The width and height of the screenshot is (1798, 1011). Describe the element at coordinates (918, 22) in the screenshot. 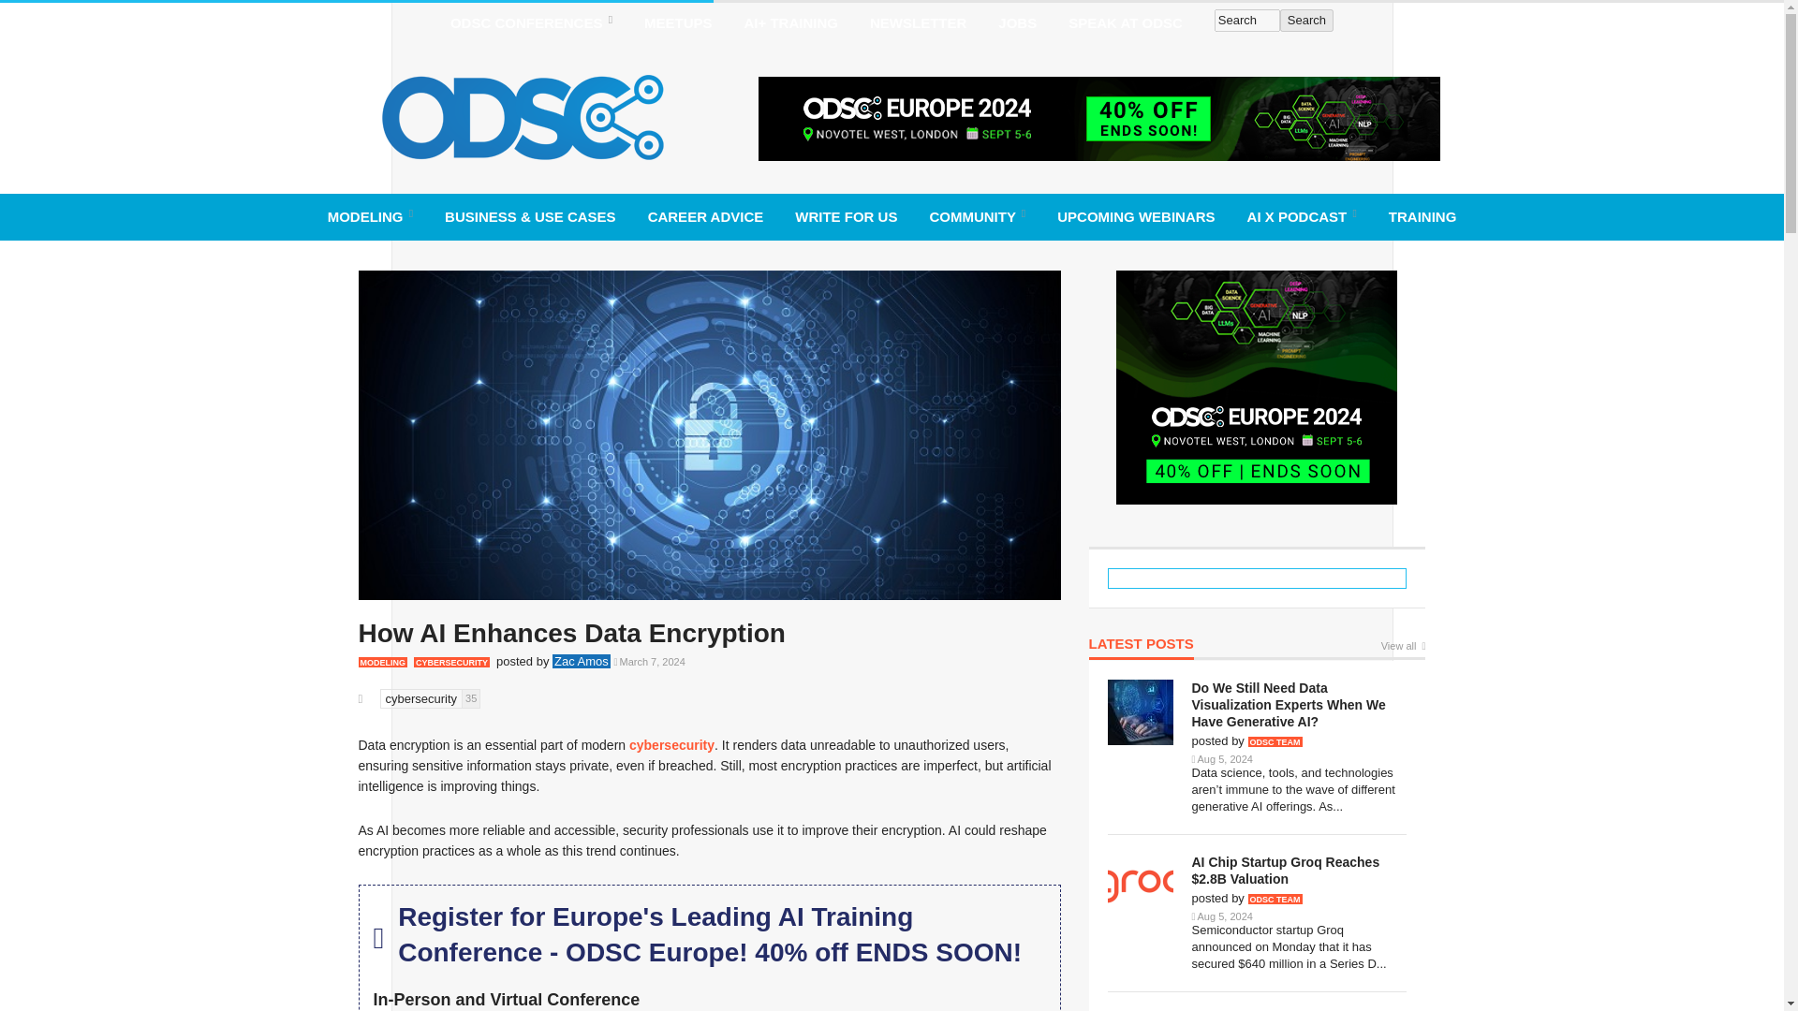

I see `Newsletter` at that location.